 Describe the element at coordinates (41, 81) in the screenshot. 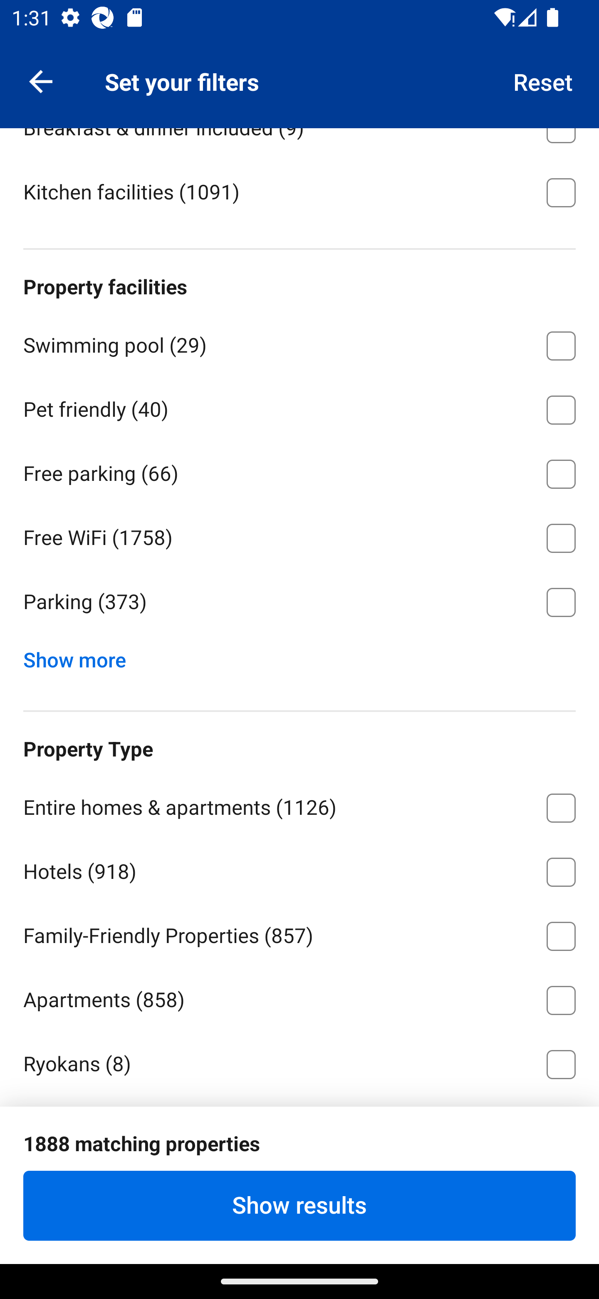

I see `Navigate up` at that location.